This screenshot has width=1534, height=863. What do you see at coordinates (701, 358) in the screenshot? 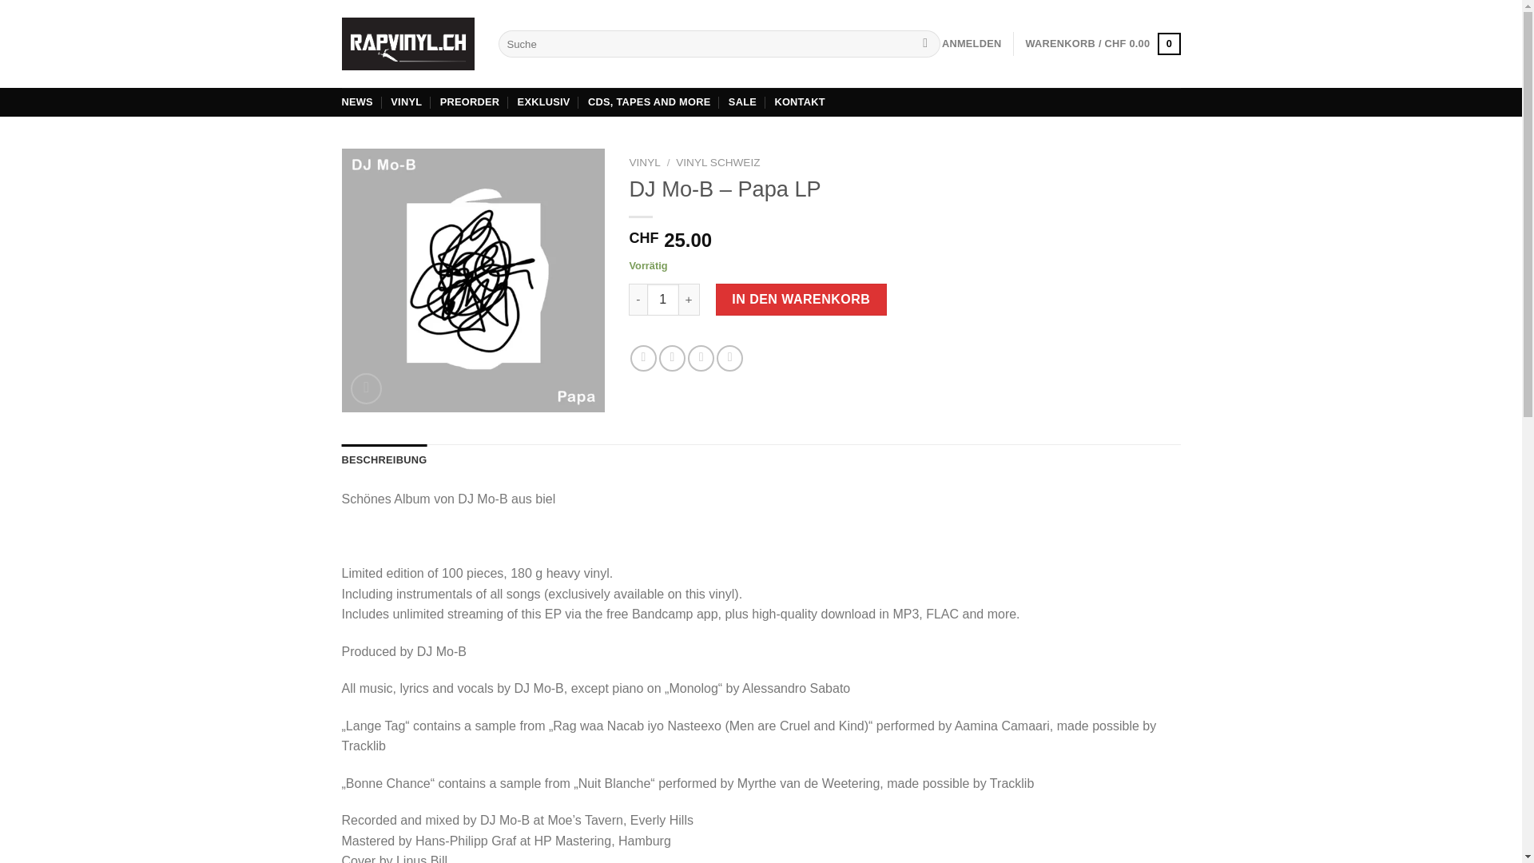
I see `E-mail an einen Freund senden` at bounding box center [701, 358].